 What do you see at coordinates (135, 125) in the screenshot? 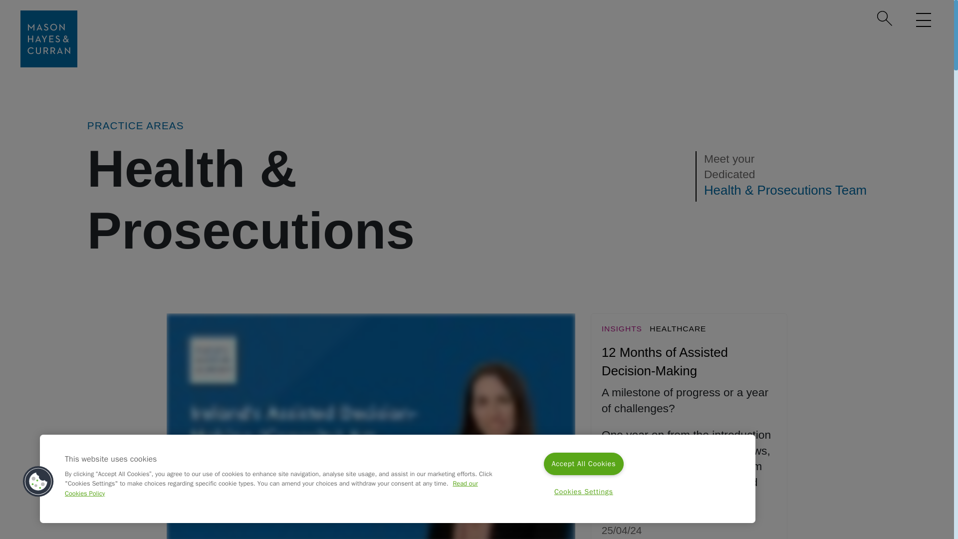
I see `PRACTICE AREAS` at bounding box center [135, 125].